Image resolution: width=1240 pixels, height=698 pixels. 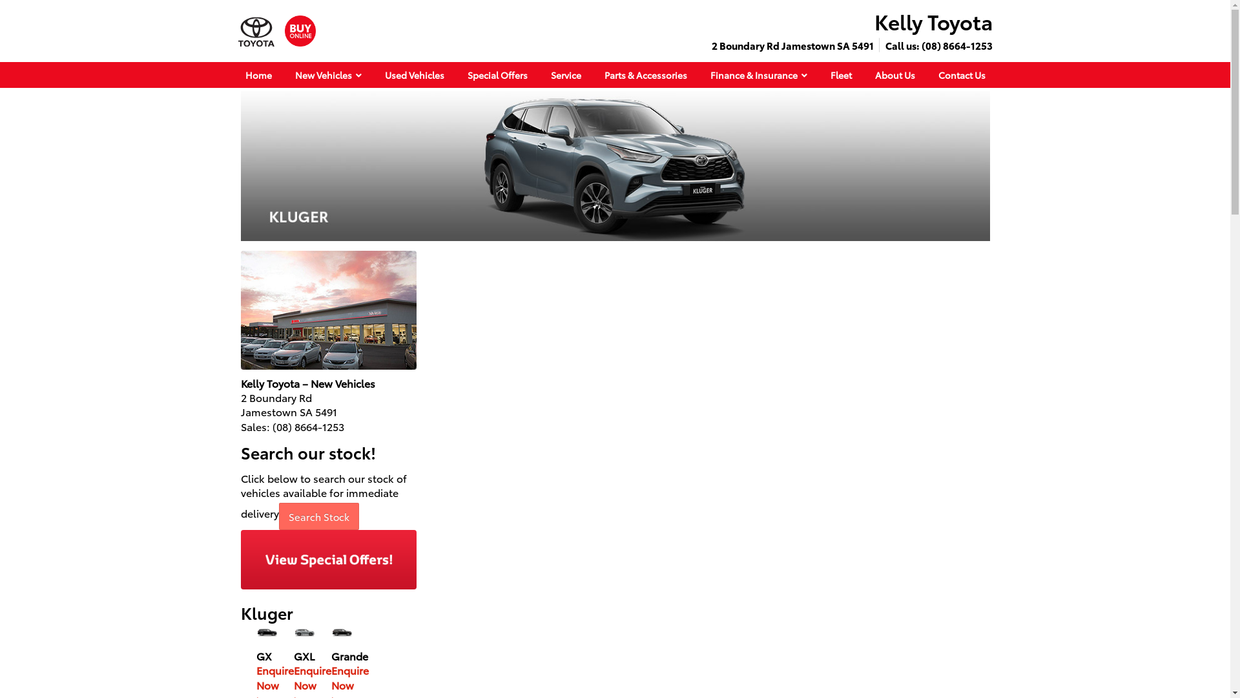 What do you see at coordinates (415, 75) in the screenshot?
I see `Used Vehicles` at bounding box center [415, 75].